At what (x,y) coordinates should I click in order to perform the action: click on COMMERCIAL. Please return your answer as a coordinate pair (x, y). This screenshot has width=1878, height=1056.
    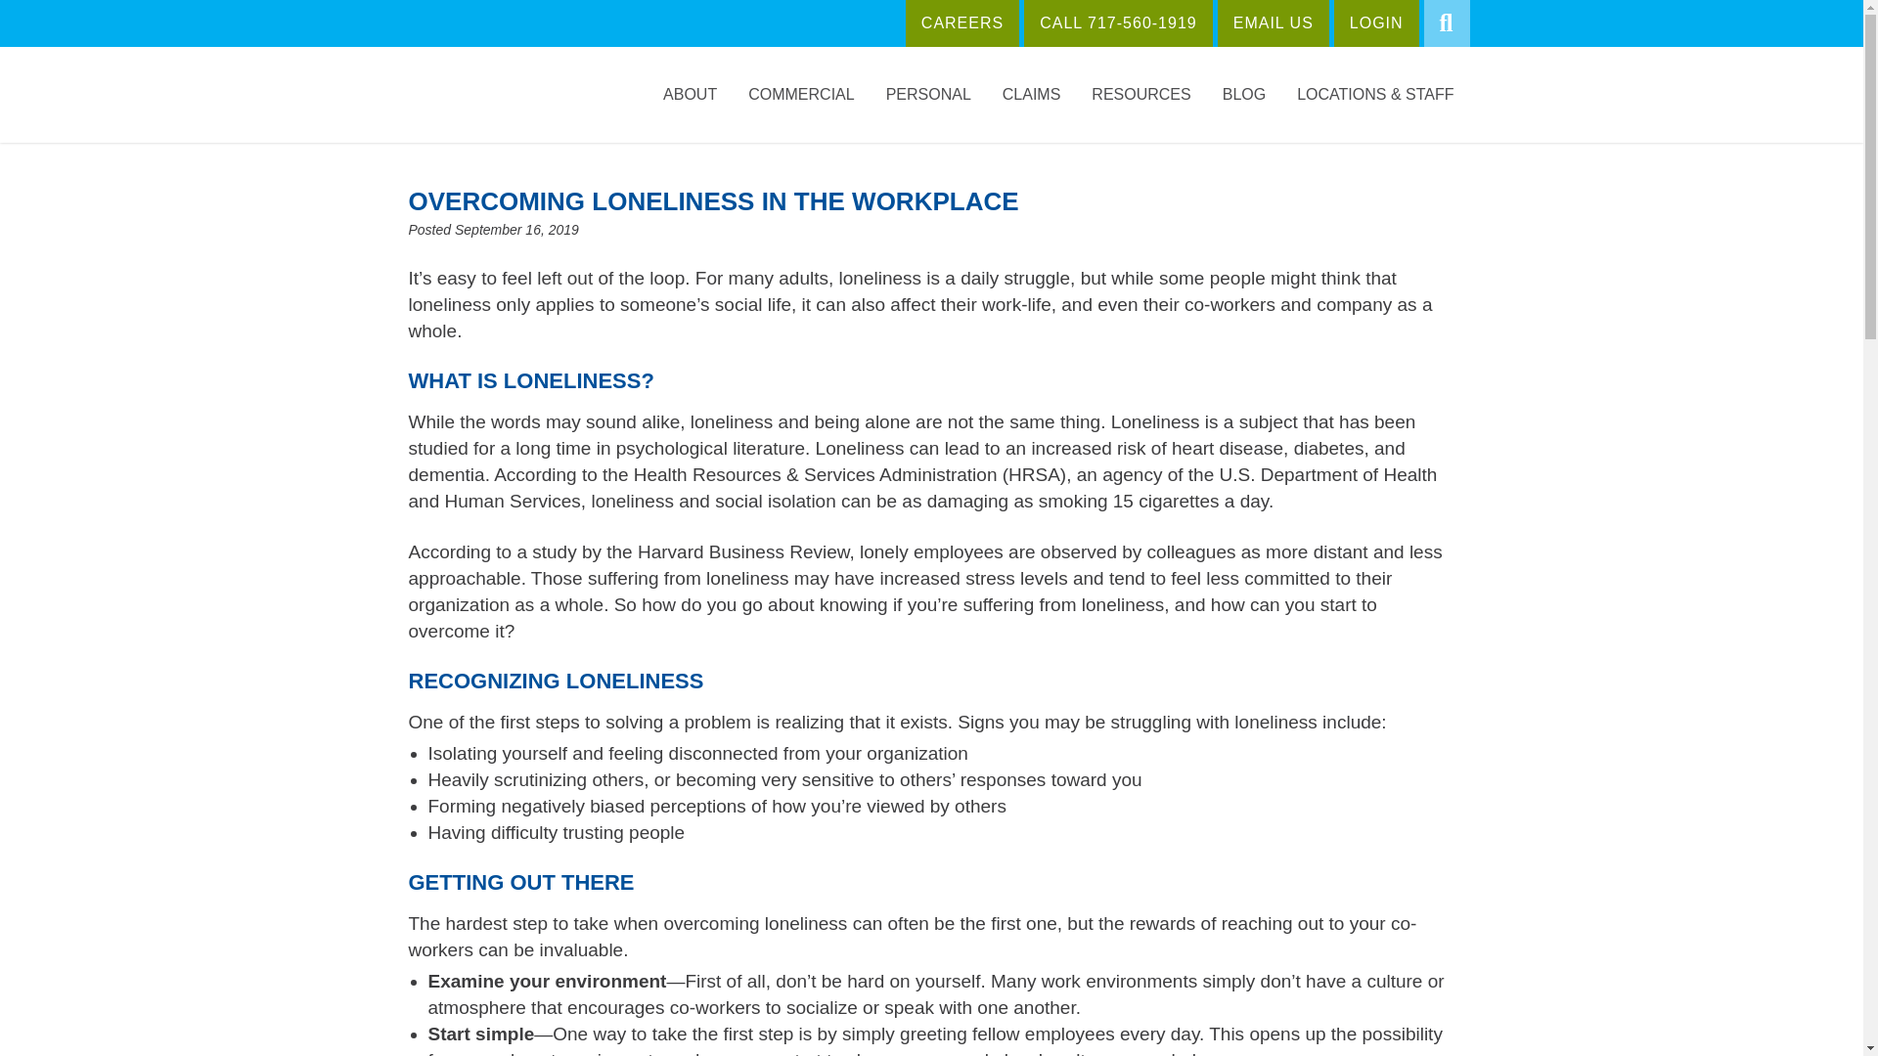
    Looking at the image, I should click on (800, 94).